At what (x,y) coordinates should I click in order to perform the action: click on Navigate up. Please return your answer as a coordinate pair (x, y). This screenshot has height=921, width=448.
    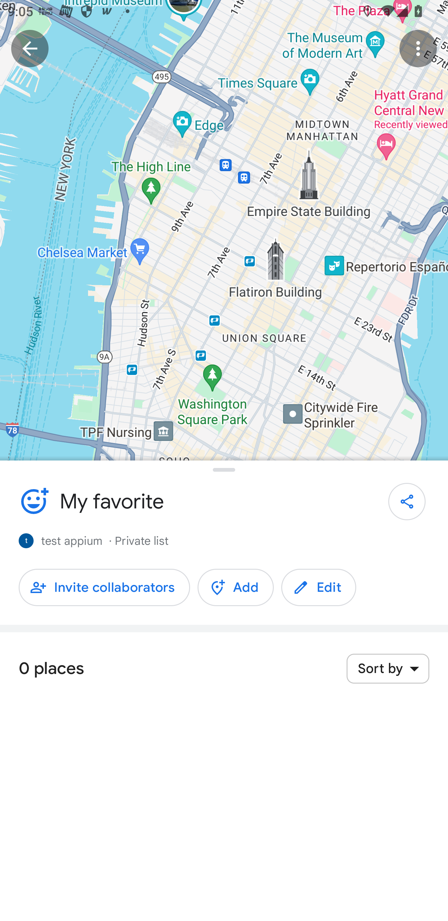
    Looking at the image, I should click on (30, 48).